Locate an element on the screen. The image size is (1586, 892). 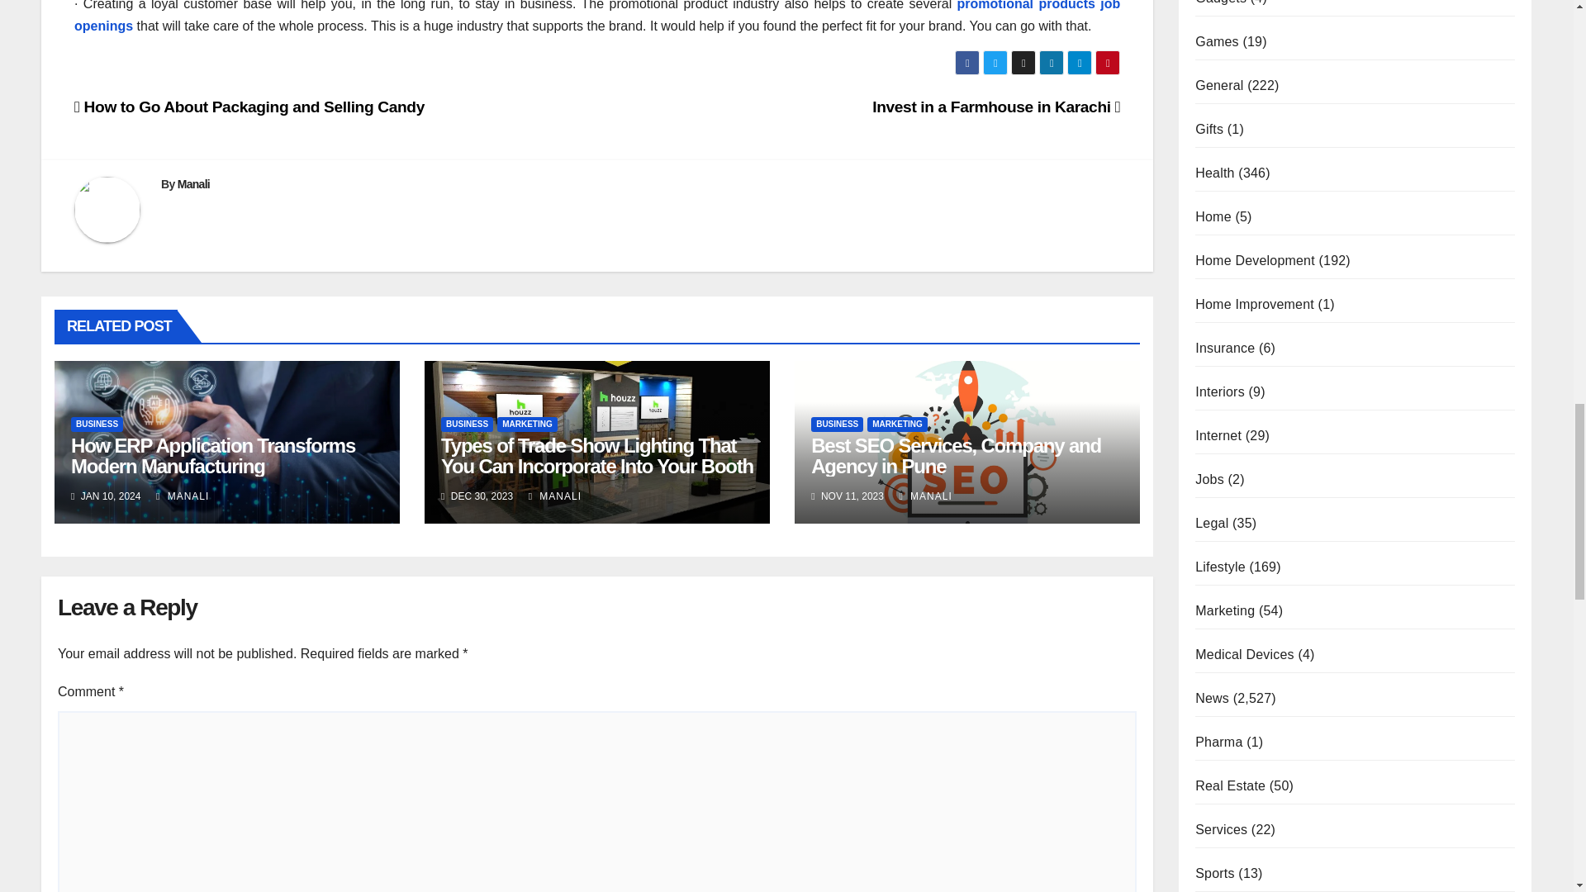
MARKETING is located at coordinates (527, 425).